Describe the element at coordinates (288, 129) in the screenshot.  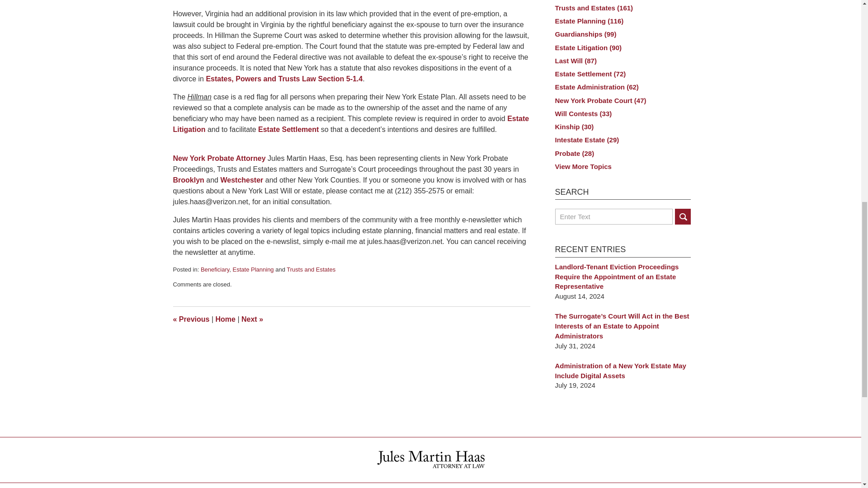
I see `Estate Settlement` at that location.